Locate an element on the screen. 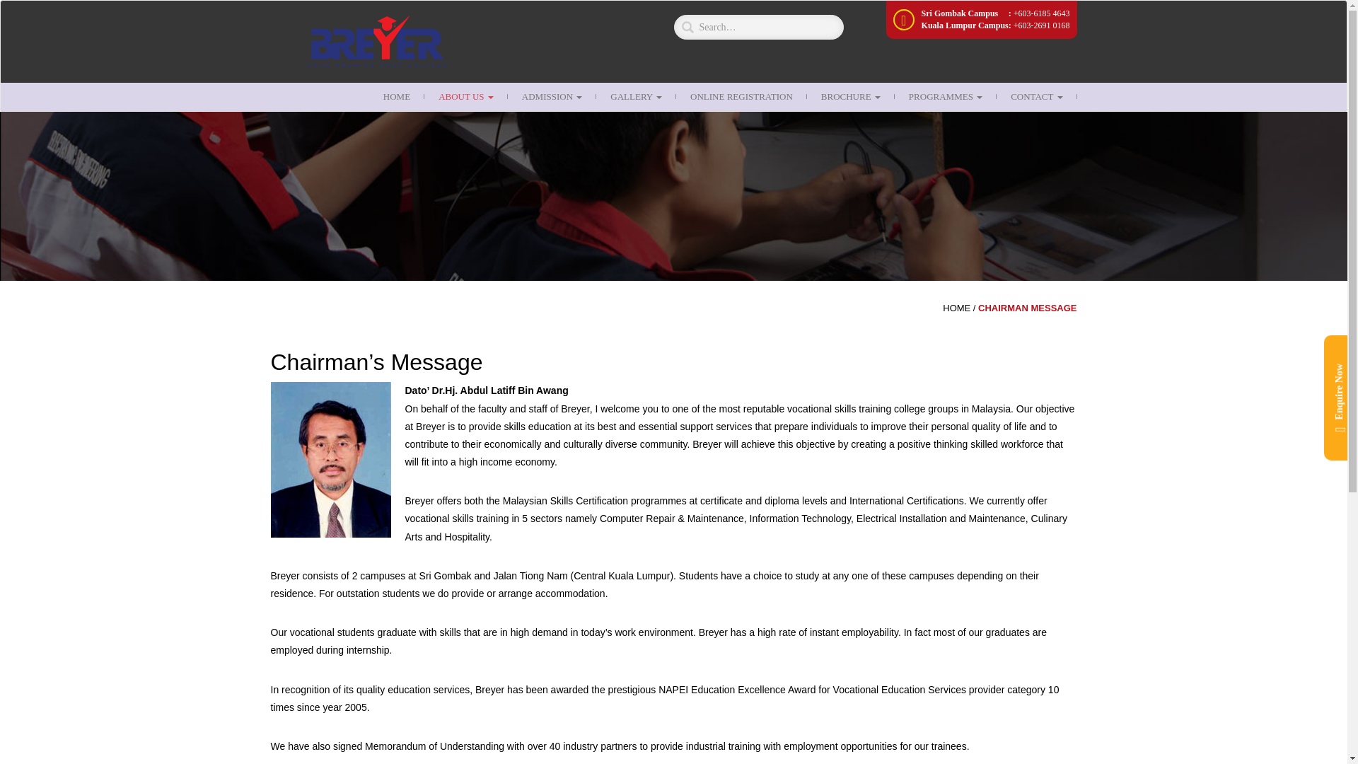 The height and width of the screenshot is (764, 1358). Admission is located at coordinates (552, 96).